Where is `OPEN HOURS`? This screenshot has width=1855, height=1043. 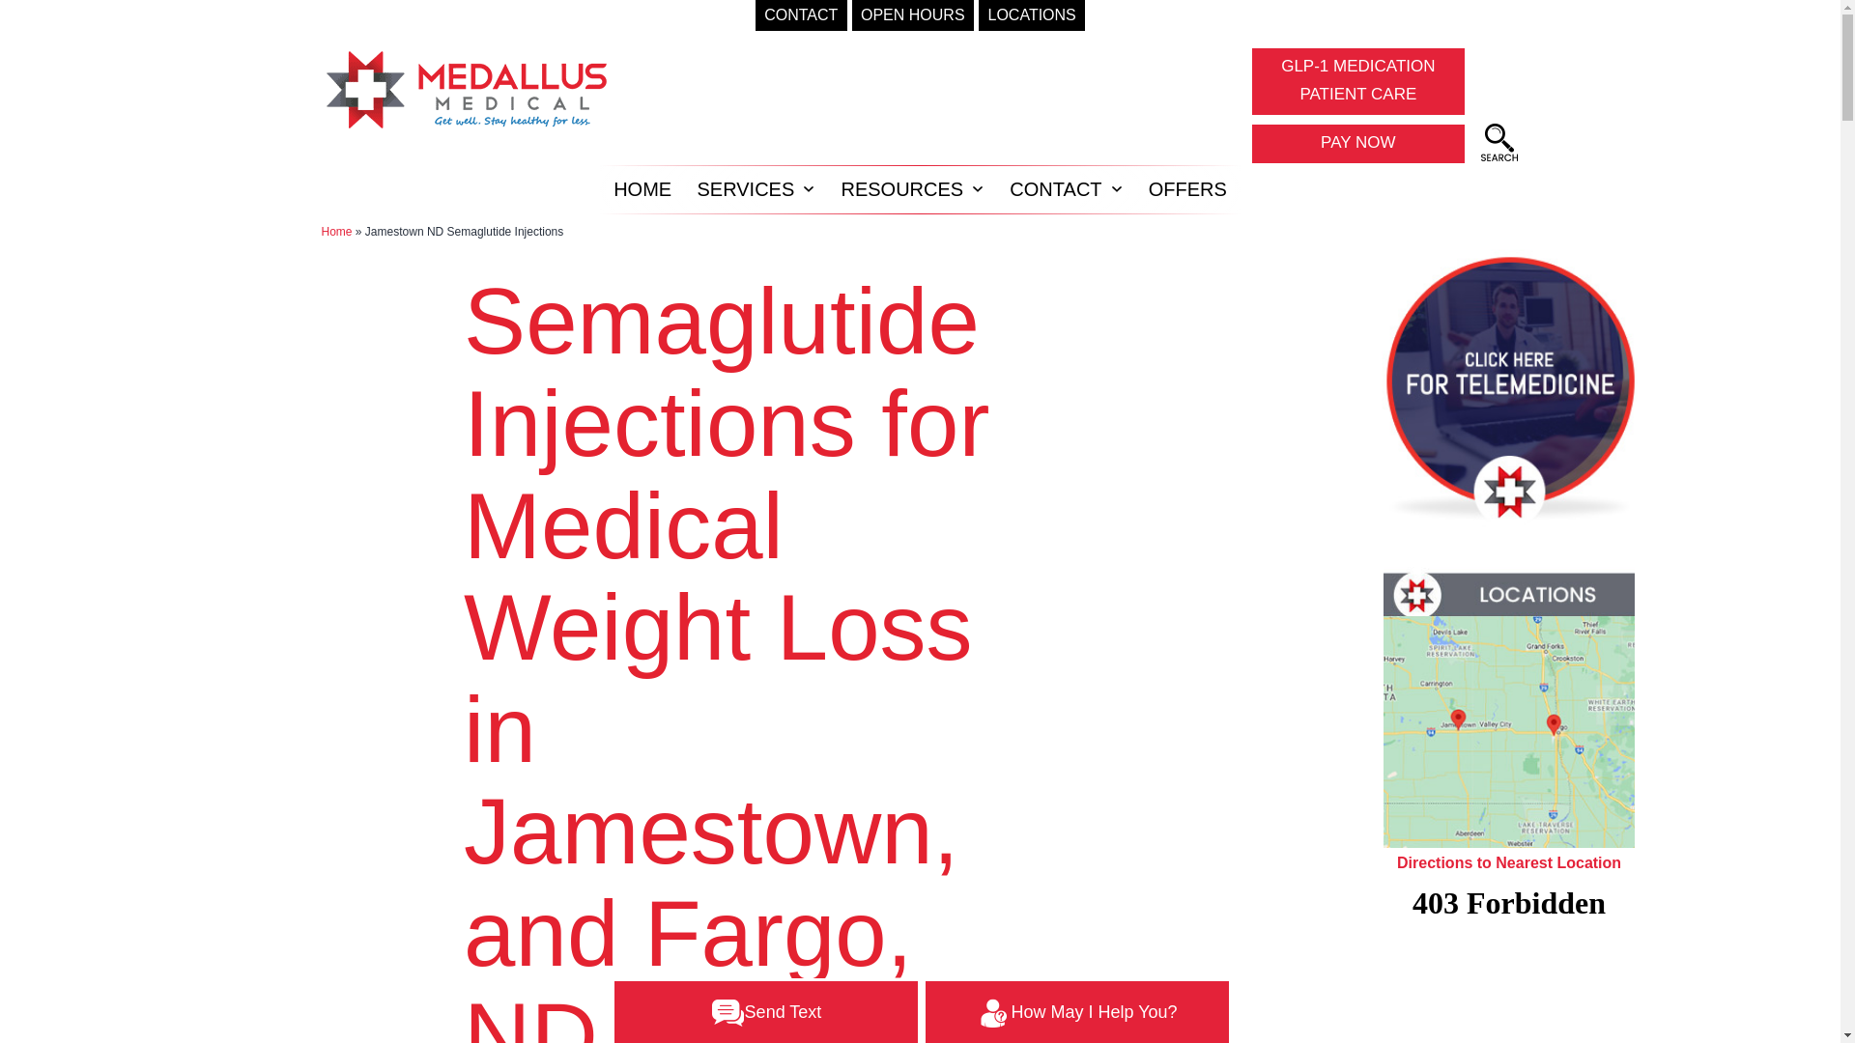
OPEN HOURS is located at coordinates (912, 15).